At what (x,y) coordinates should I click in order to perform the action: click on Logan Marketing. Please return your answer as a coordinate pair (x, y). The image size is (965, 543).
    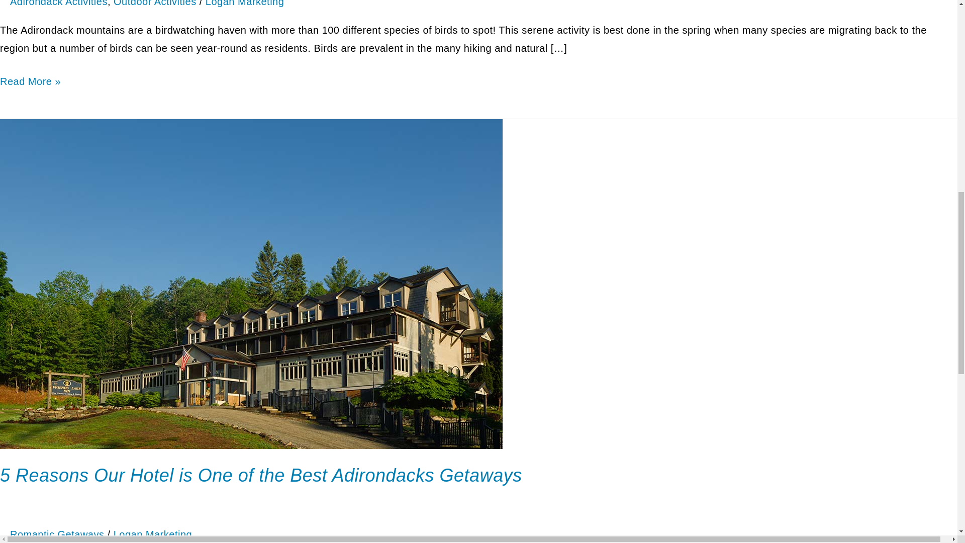
    Looking at the image, I should click on (244, 4).